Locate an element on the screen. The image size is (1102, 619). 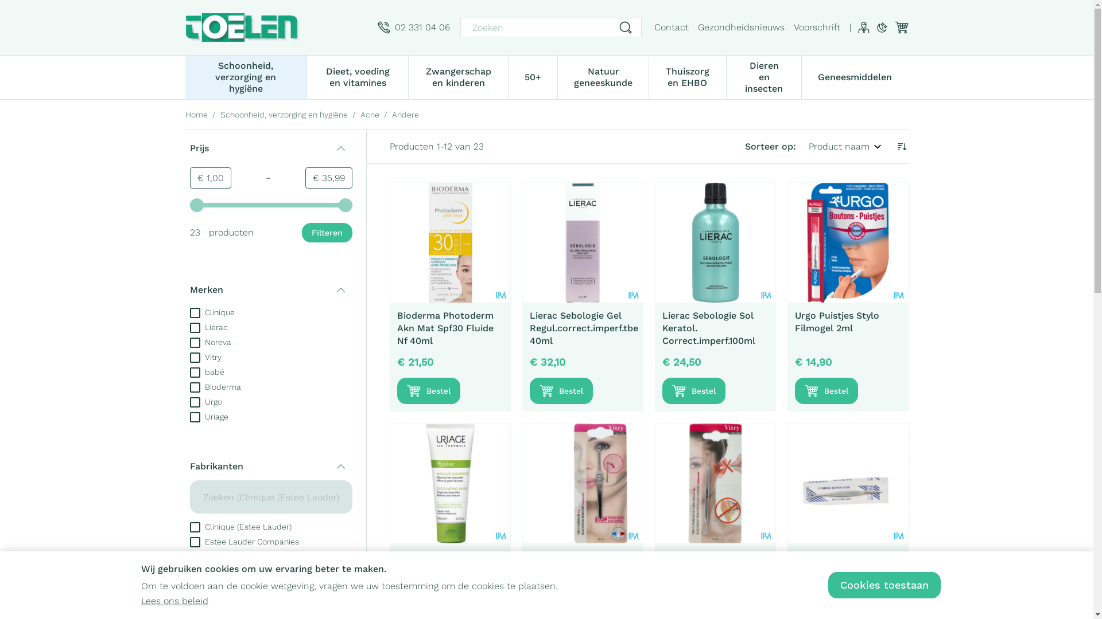
50+ is located at coordinates (533, 76).